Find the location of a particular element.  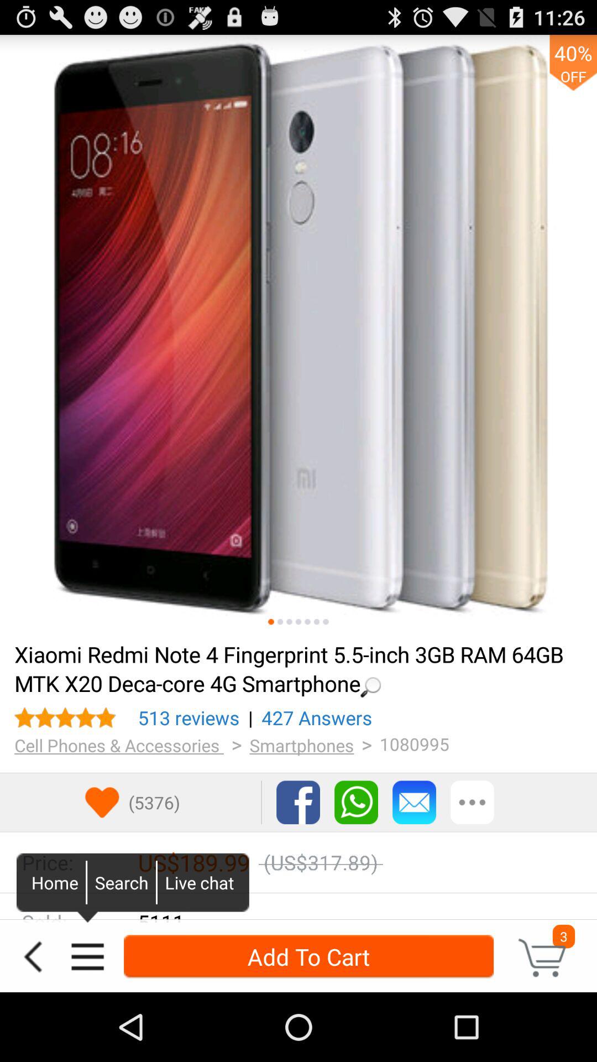

select add to cart button which is at the bottom of the page is located at coordinates (308, 957).